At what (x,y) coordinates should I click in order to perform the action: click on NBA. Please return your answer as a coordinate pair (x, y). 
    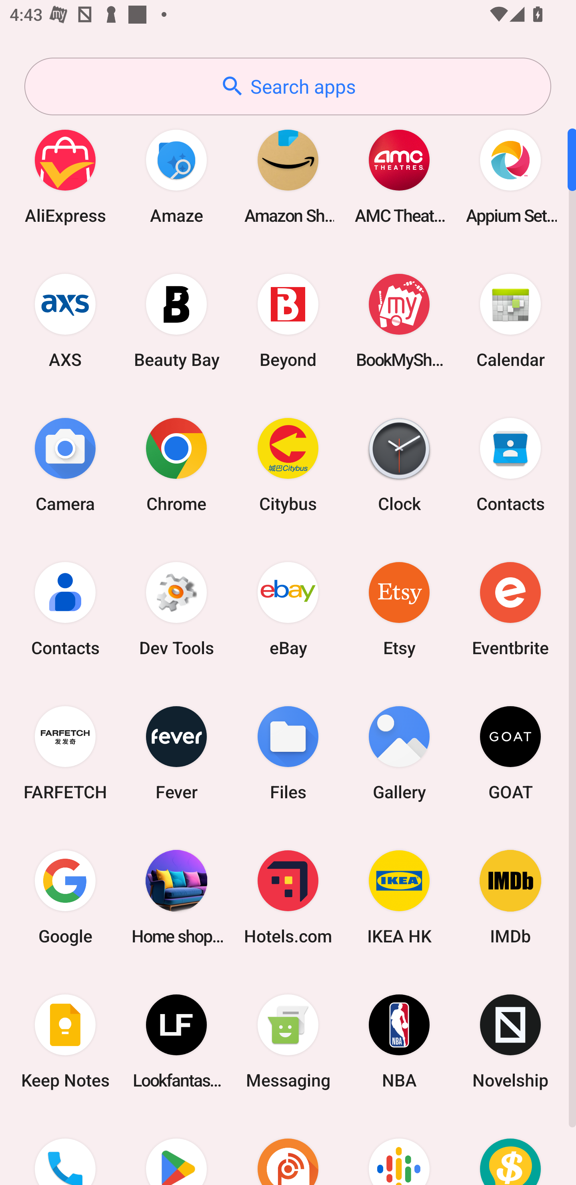
    Looking at the image, I should click on (399, 1042).